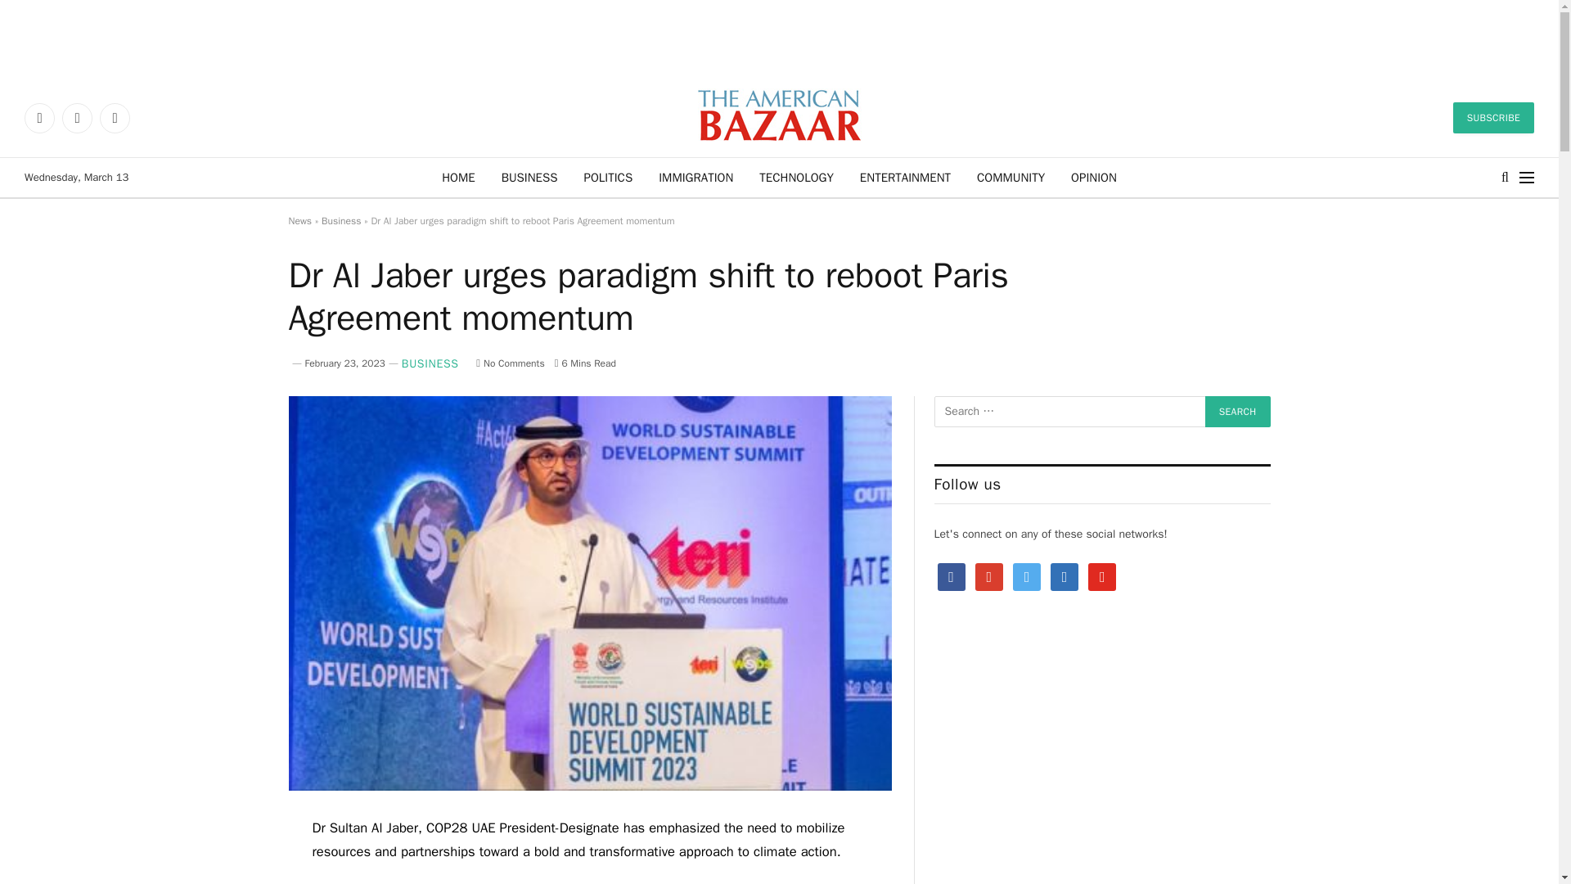  Describe the element at coordinates (1237, 411) in the screenshot. I see `Search` at that location.